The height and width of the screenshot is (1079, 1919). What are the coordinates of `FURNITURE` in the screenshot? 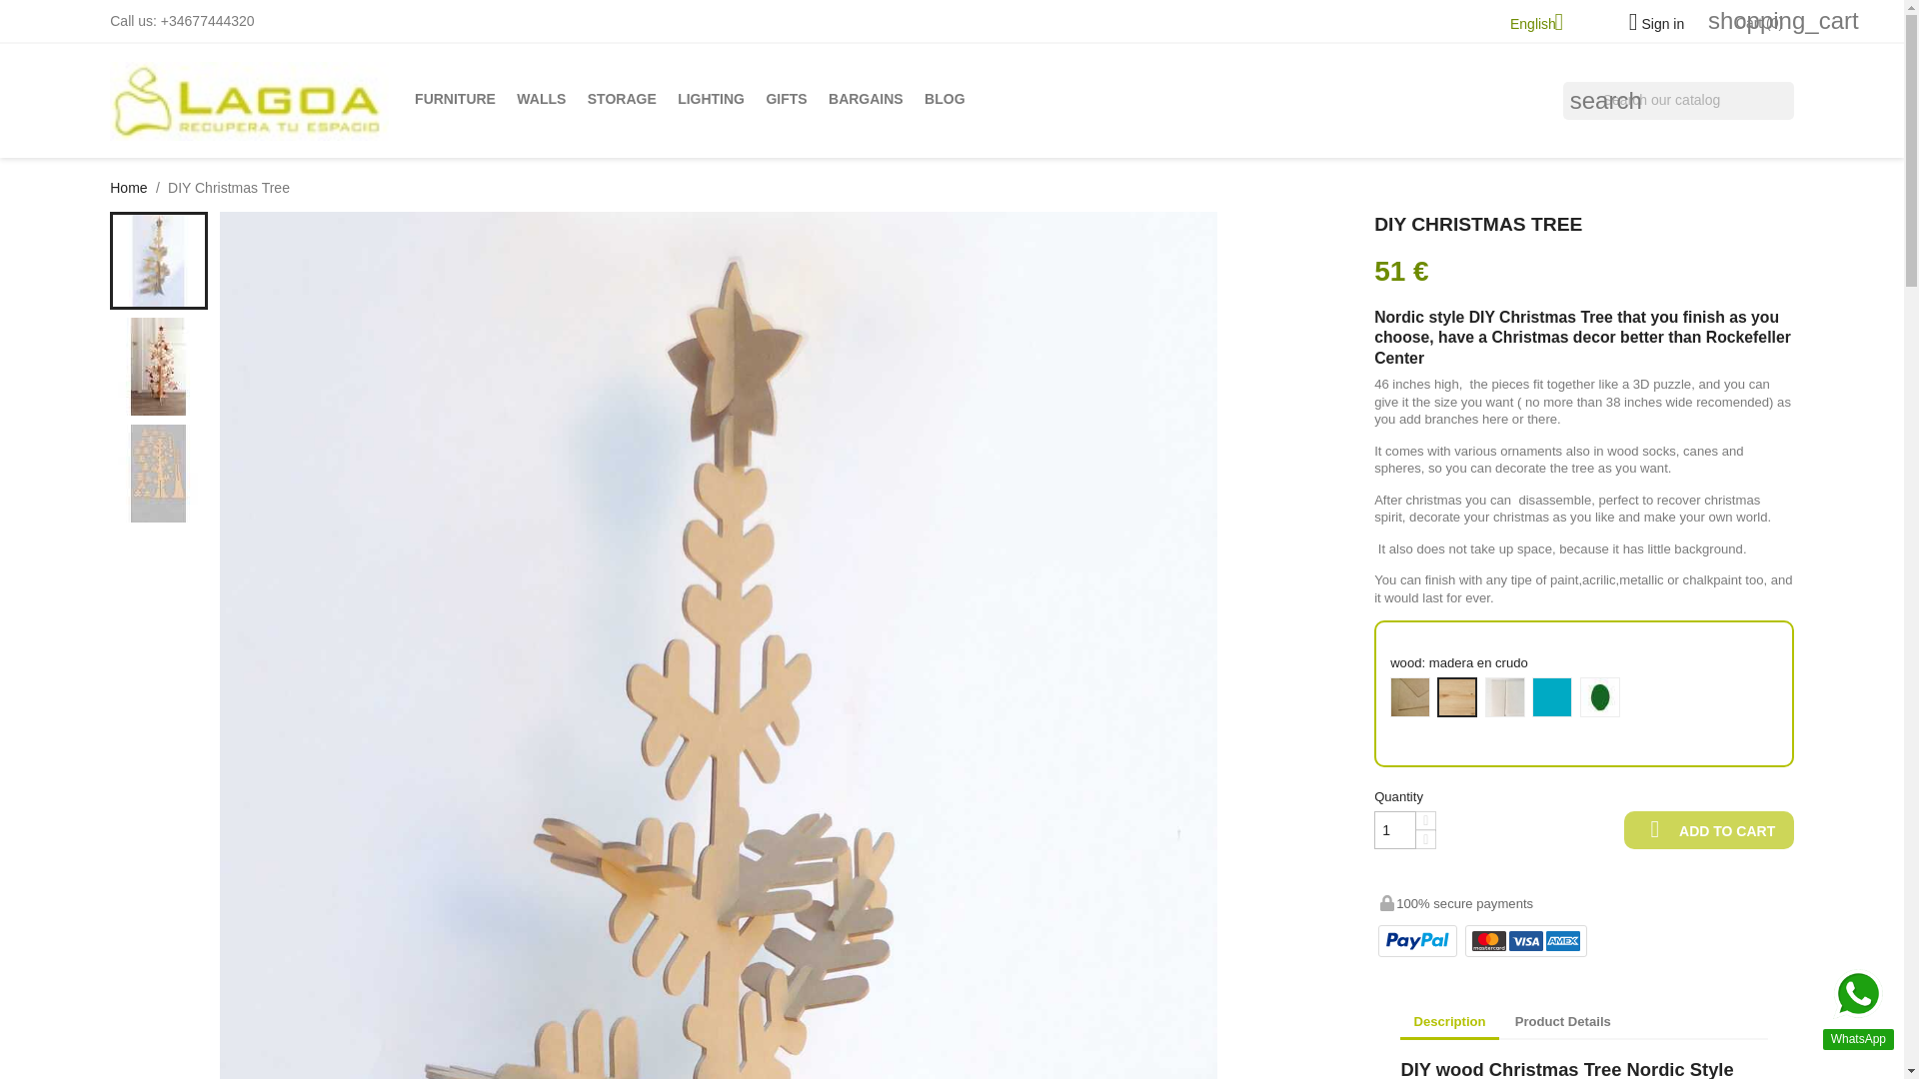 It's located at (454, 99).